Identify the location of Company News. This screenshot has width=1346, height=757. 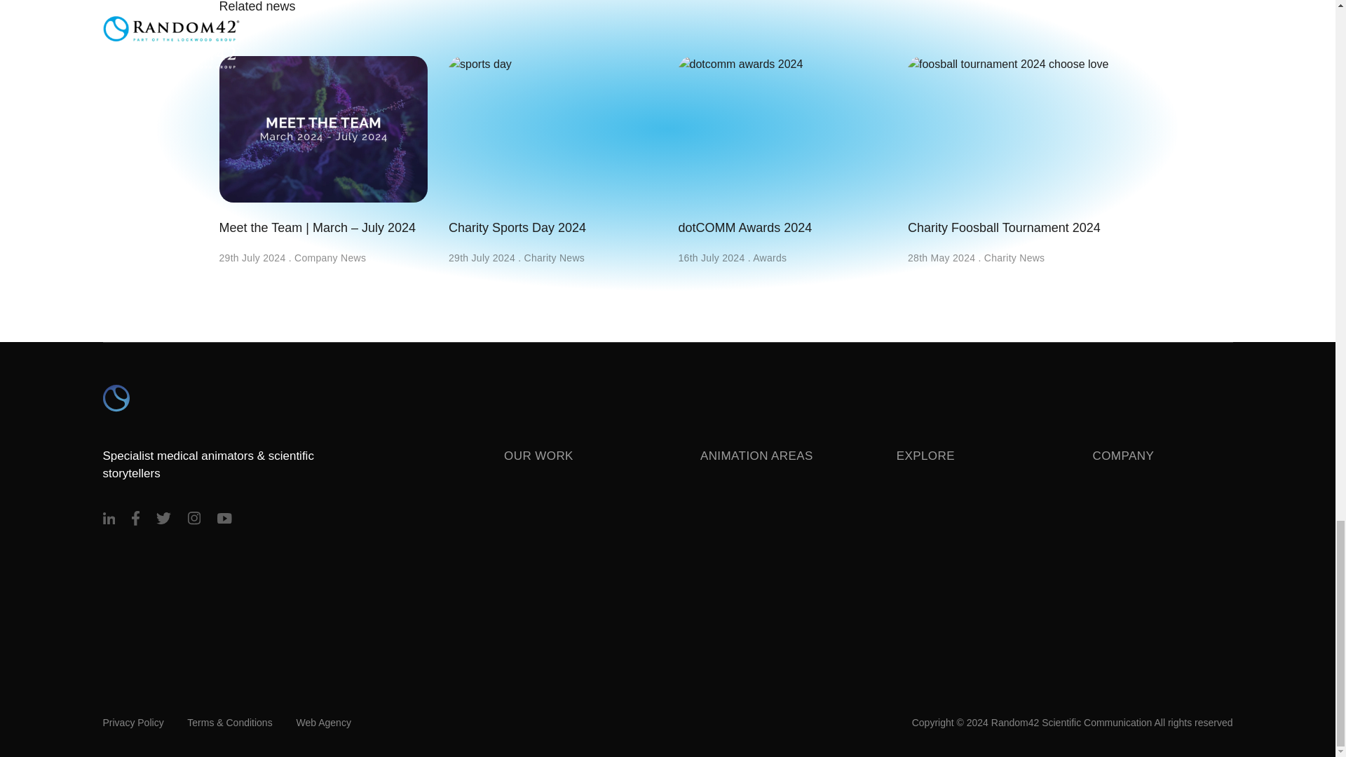
(330, 257).